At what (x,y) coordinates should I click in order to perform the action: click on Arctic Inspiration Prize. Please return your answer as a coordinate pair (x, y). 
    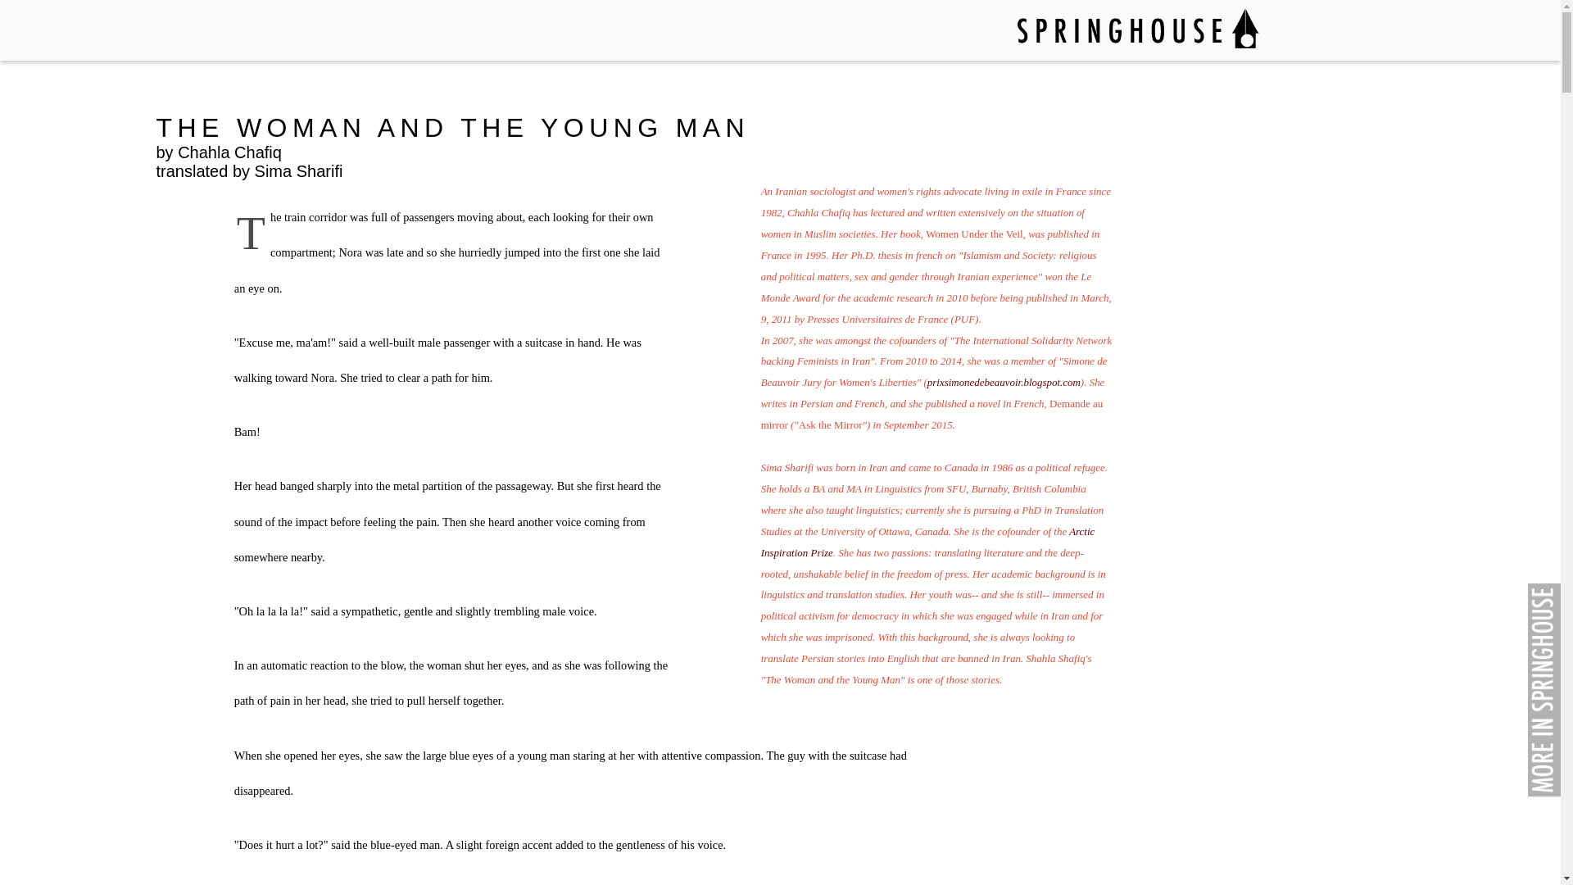
    Looking at the image, I should click on (927, 542).